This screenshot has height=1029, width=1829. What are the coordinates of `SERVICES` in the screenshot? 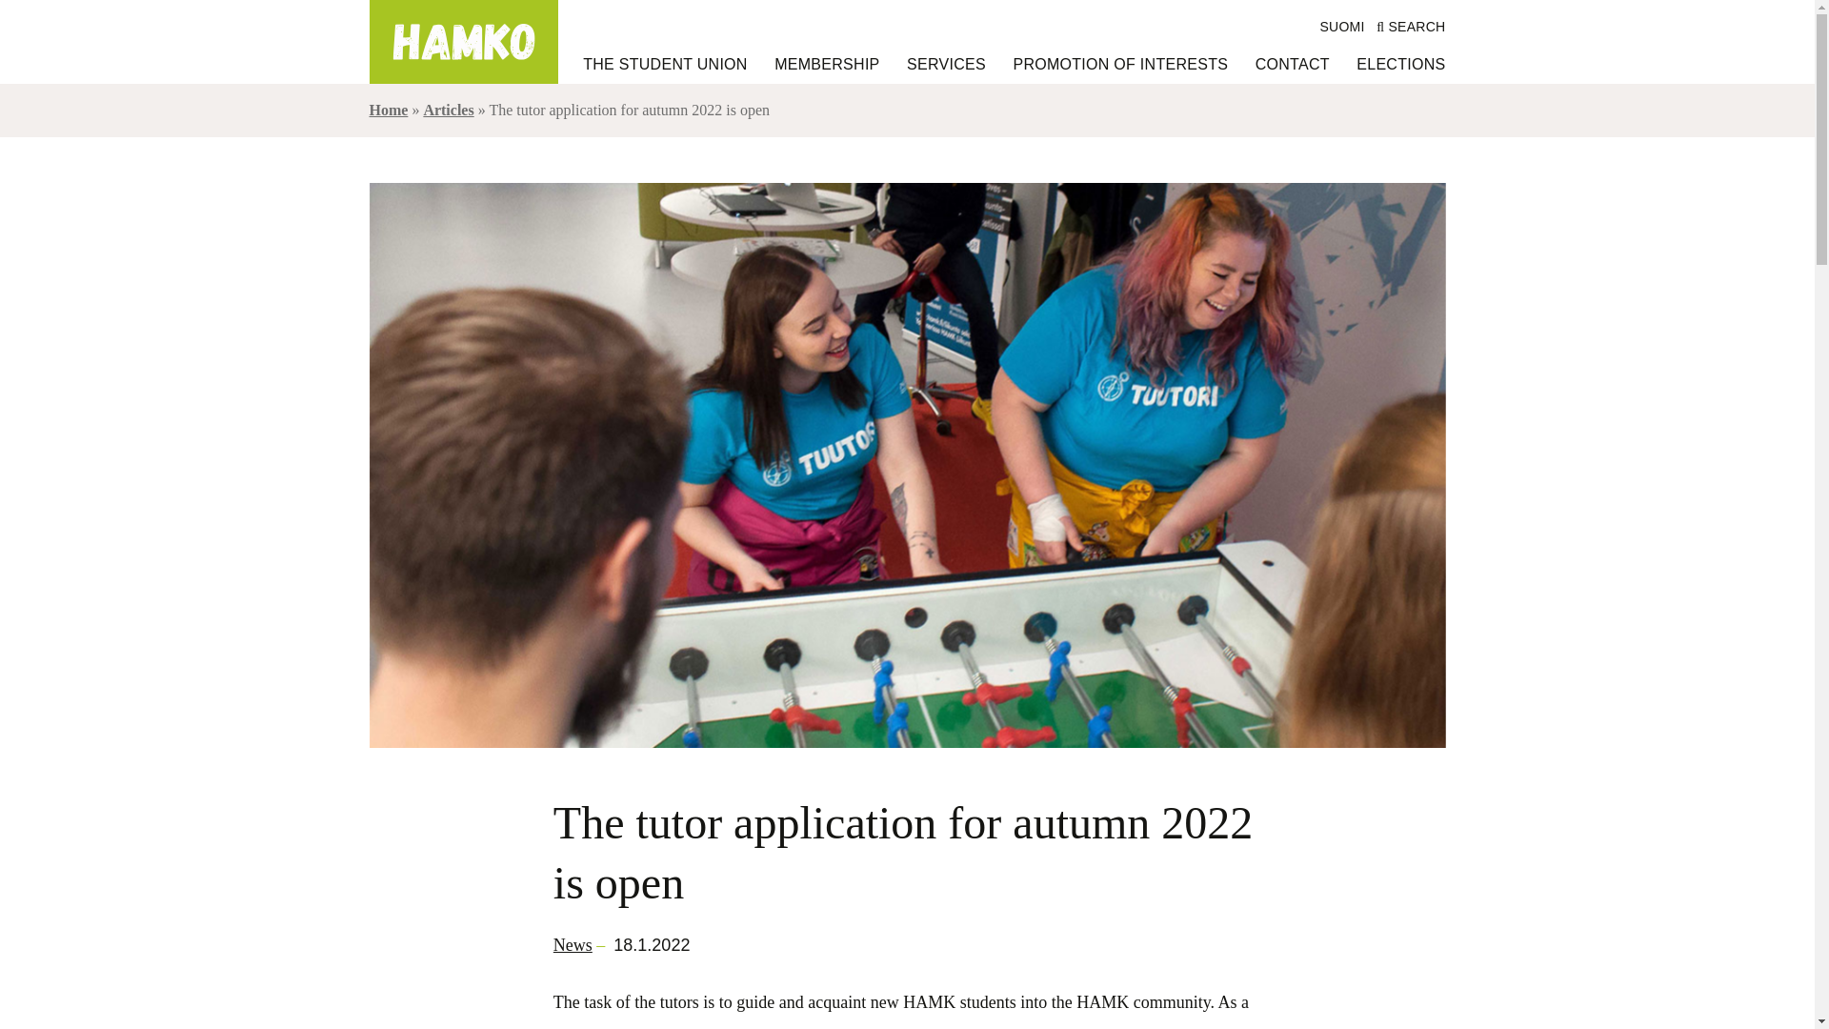 It's located at (946, 65).